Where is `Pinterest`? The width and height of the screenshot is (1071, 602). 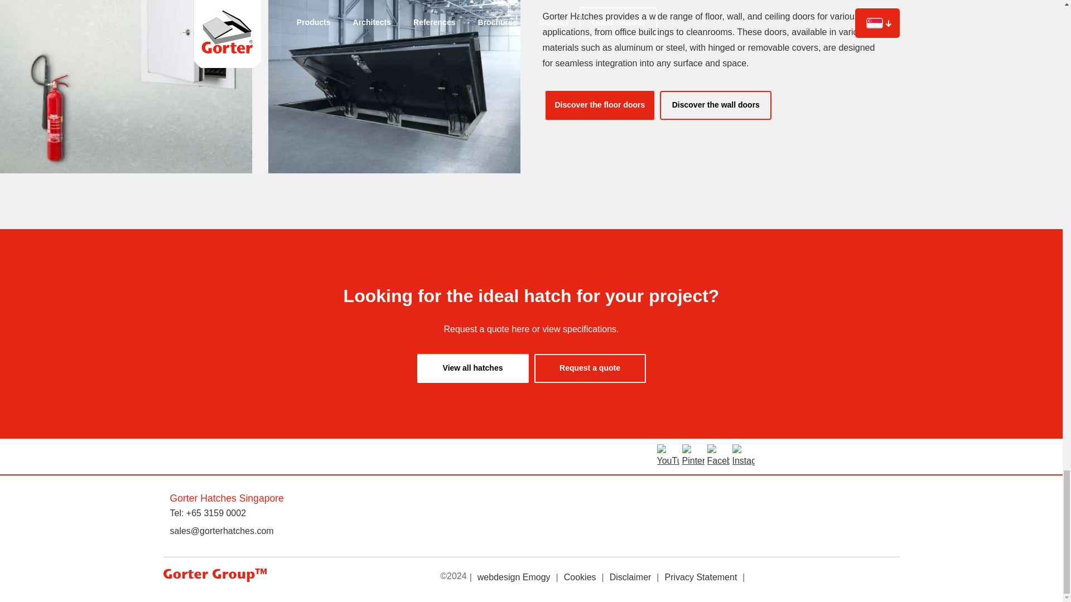 Pinterest is located at coordinates (692, 457).